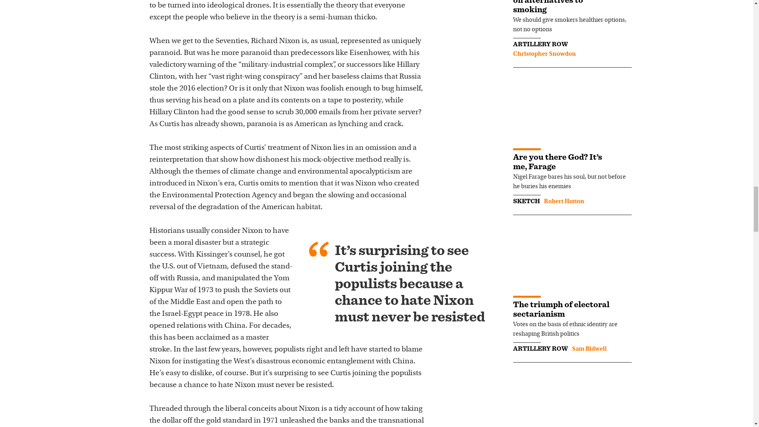  I want to click on Posts by Robert Hutton, so click(564, 202).